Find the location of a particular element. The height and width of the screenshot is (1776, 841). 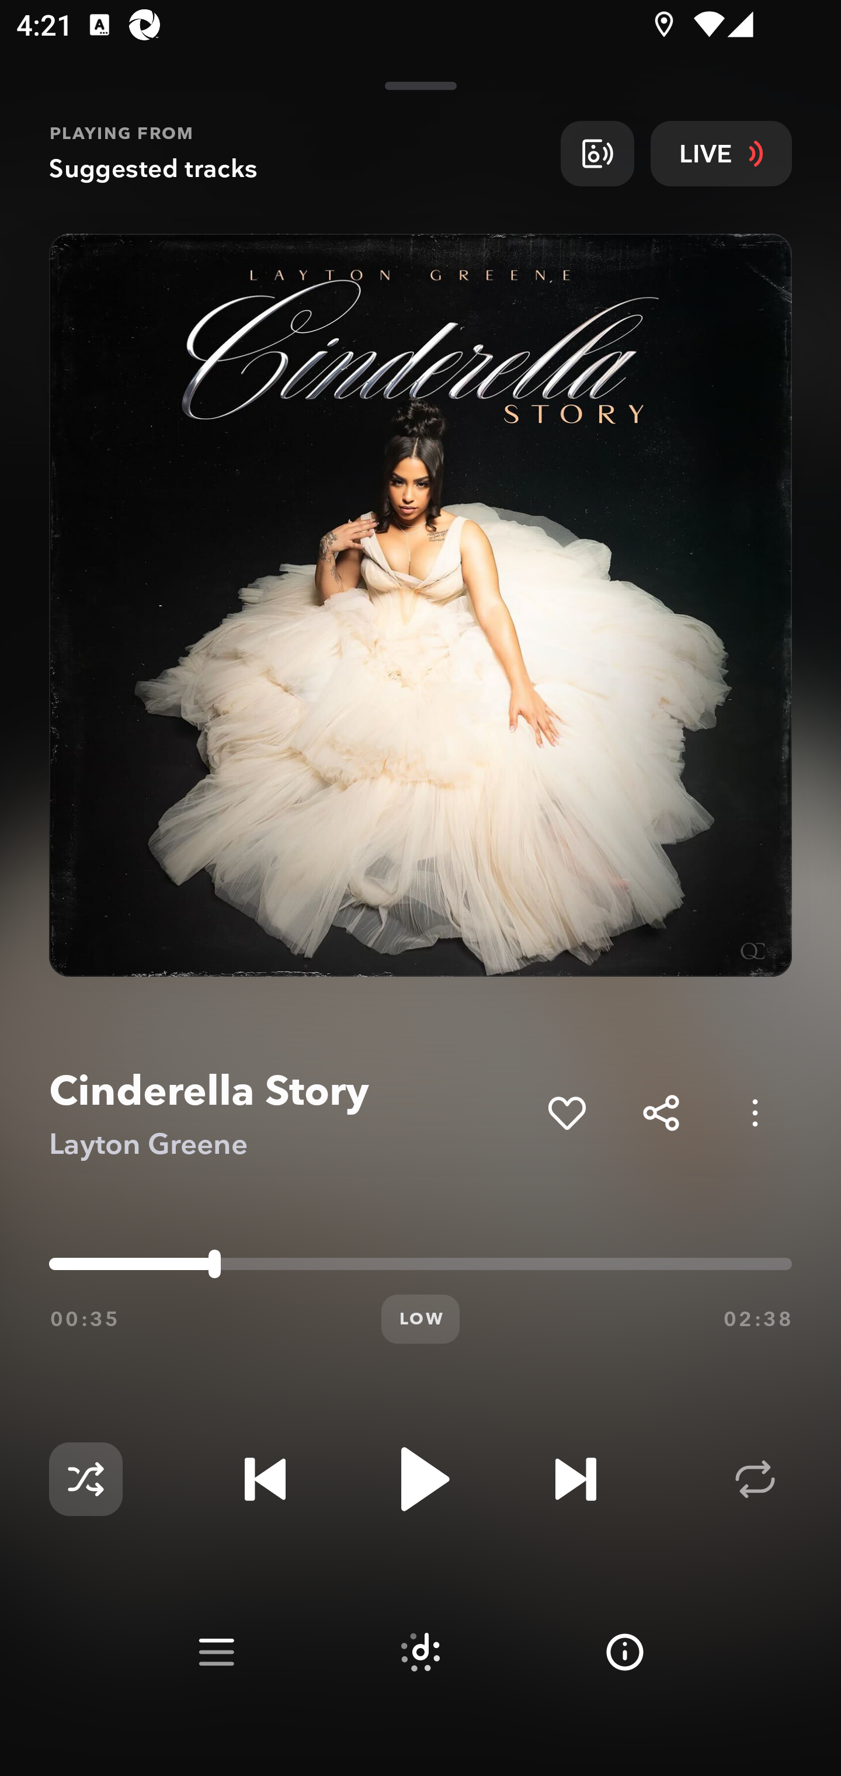

Shuffle enabled is located at coordinates (85, 1479).